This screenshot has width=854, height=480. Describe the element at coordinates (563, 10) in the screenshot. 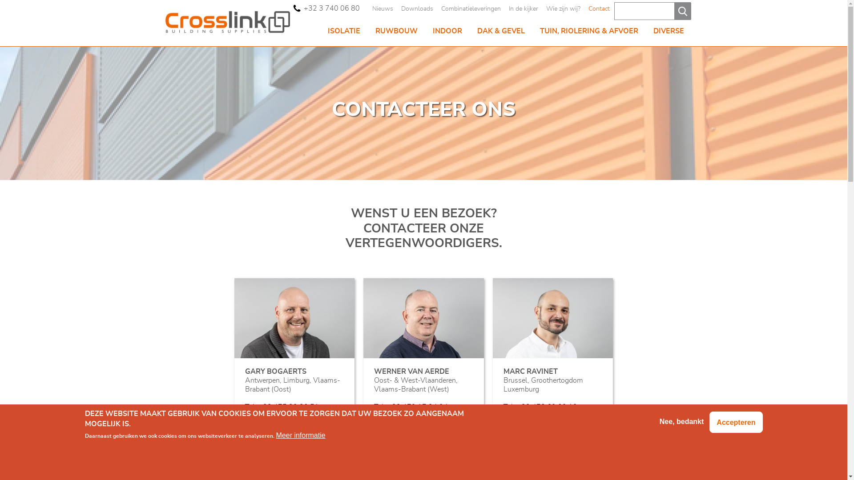

I see `Wie zijn wij?` at that location.